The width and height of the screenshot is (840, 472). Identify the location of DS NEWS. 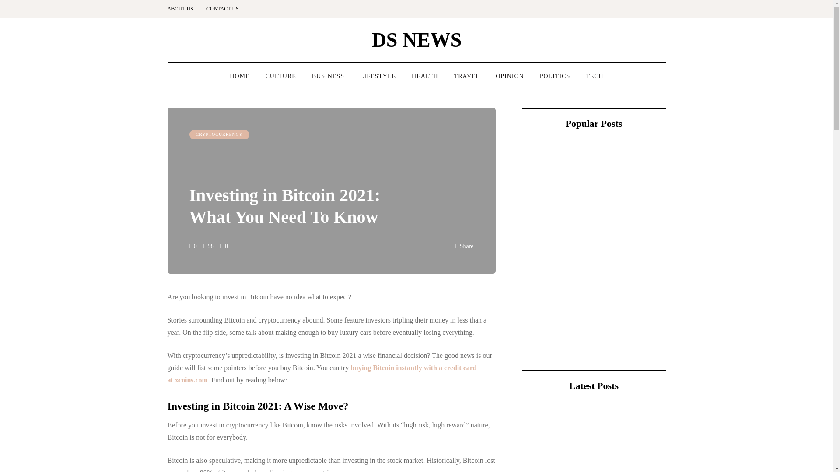
(417, 39).